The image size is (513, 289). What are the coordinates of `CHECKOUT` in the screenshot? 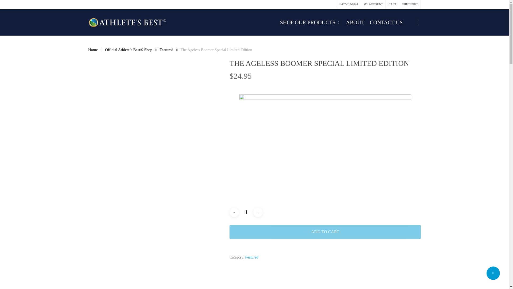 It's located at (410, 4).